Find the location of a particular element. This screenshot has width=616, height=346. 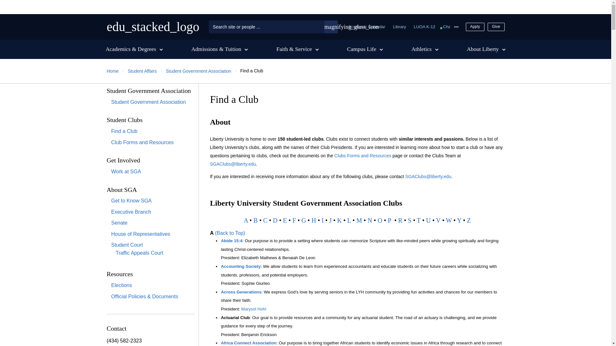

About Liberty is located at coordinates (486, 49).